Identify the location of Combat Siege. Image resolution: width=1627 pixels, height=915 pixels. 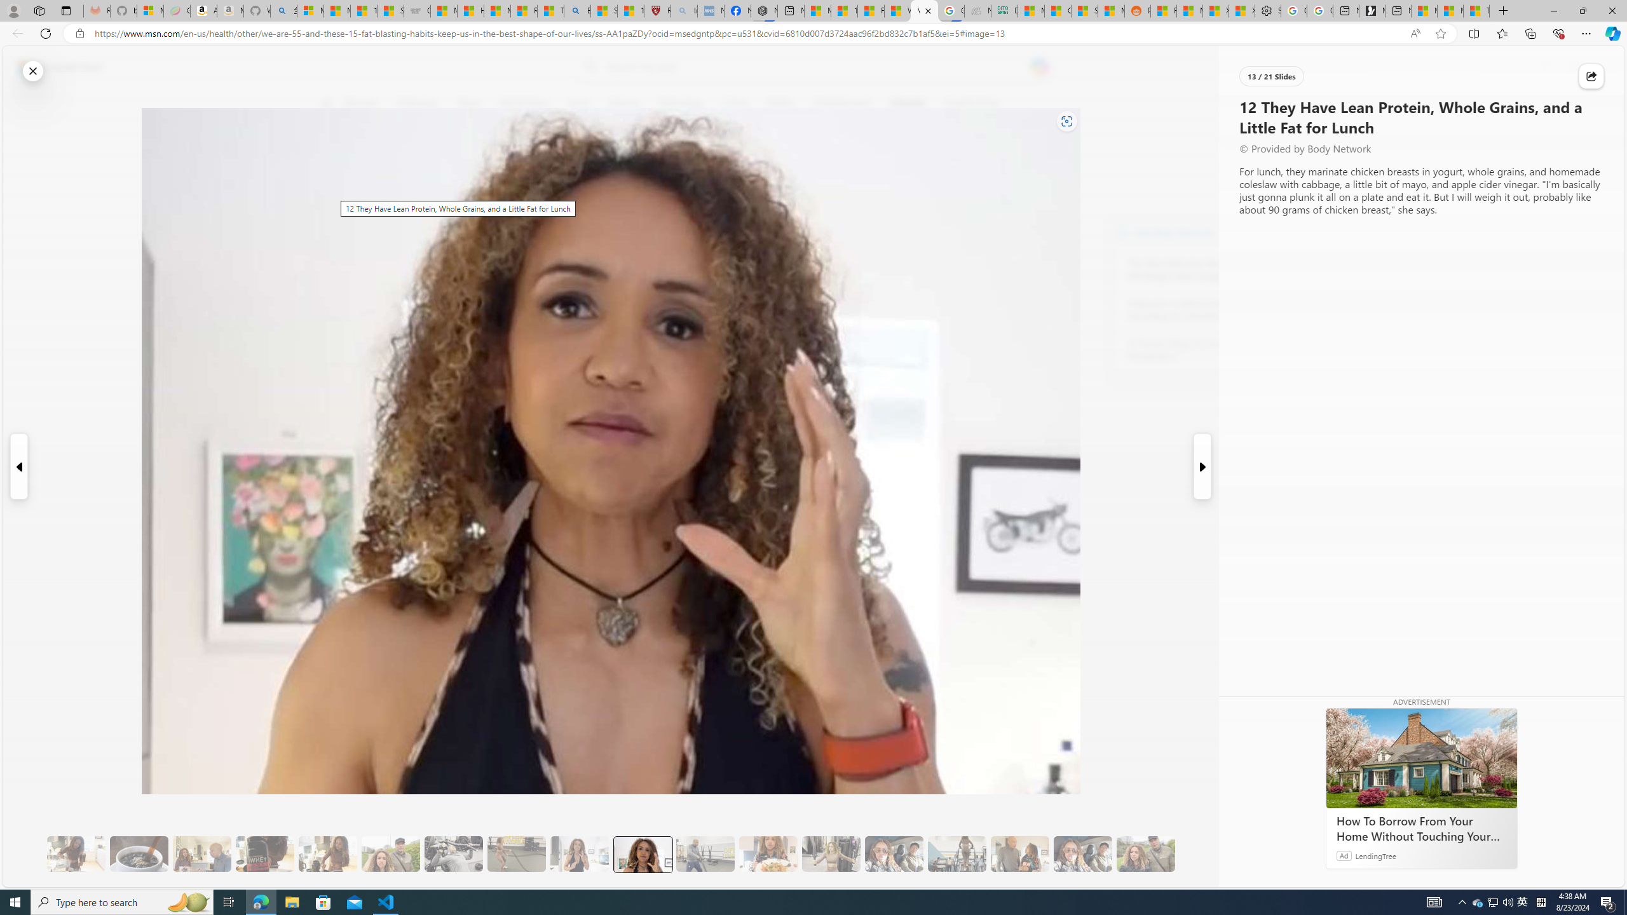
(417, 11).